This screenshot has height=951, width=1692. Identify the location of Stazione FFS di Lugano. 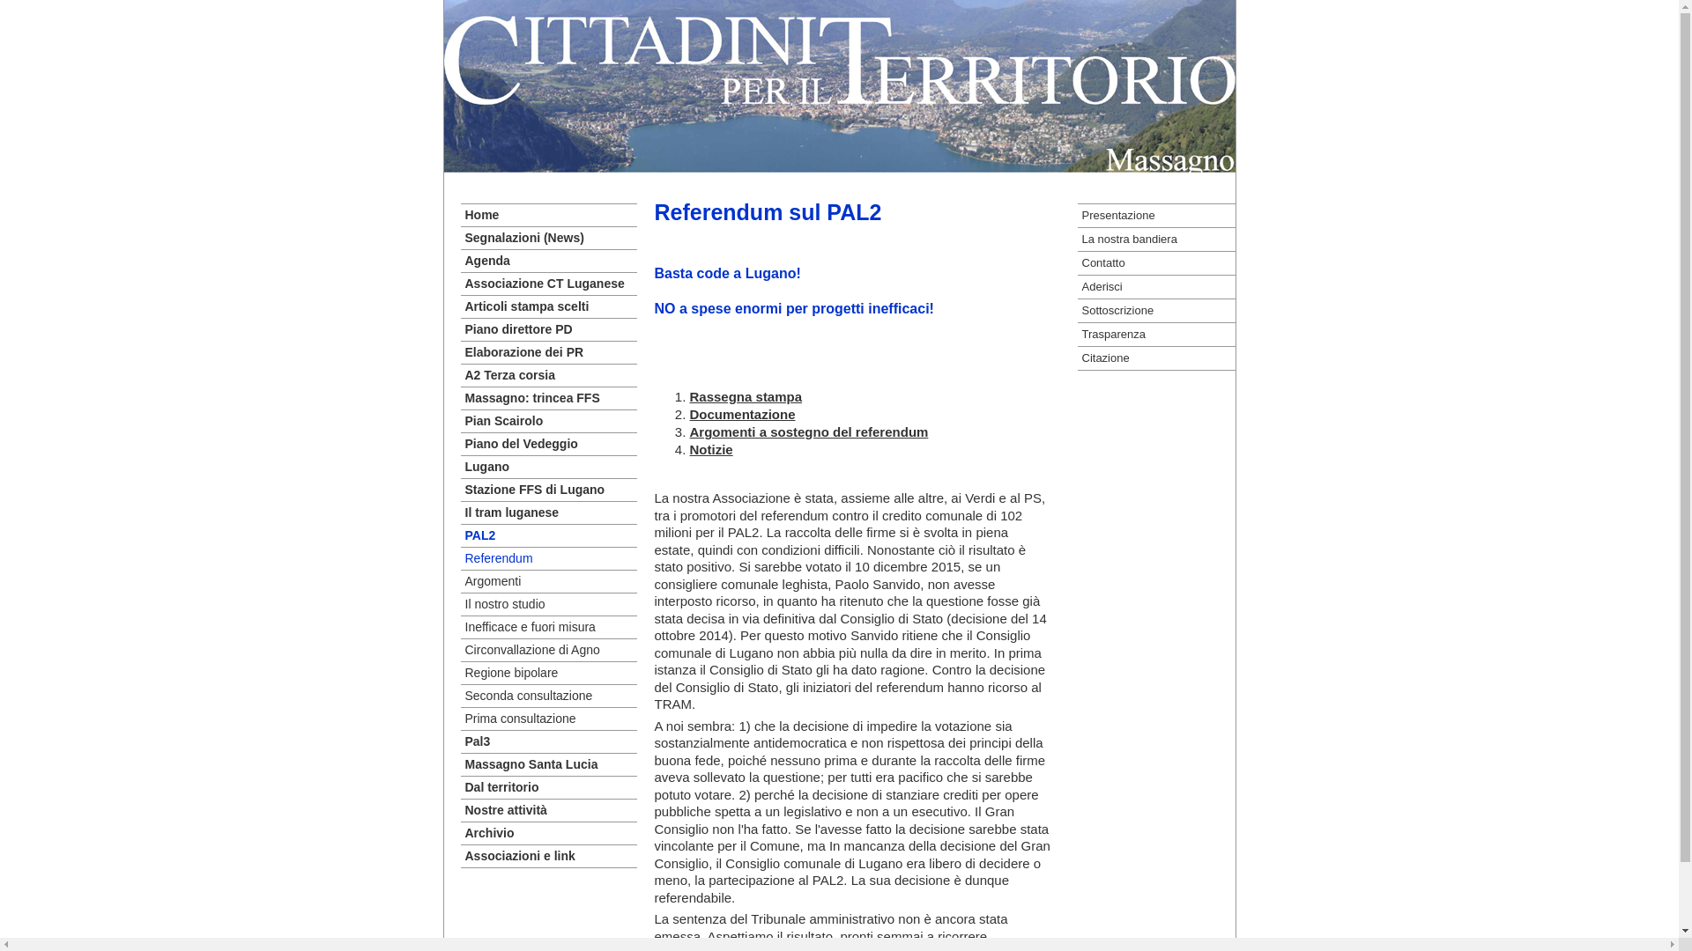
(548, 490).